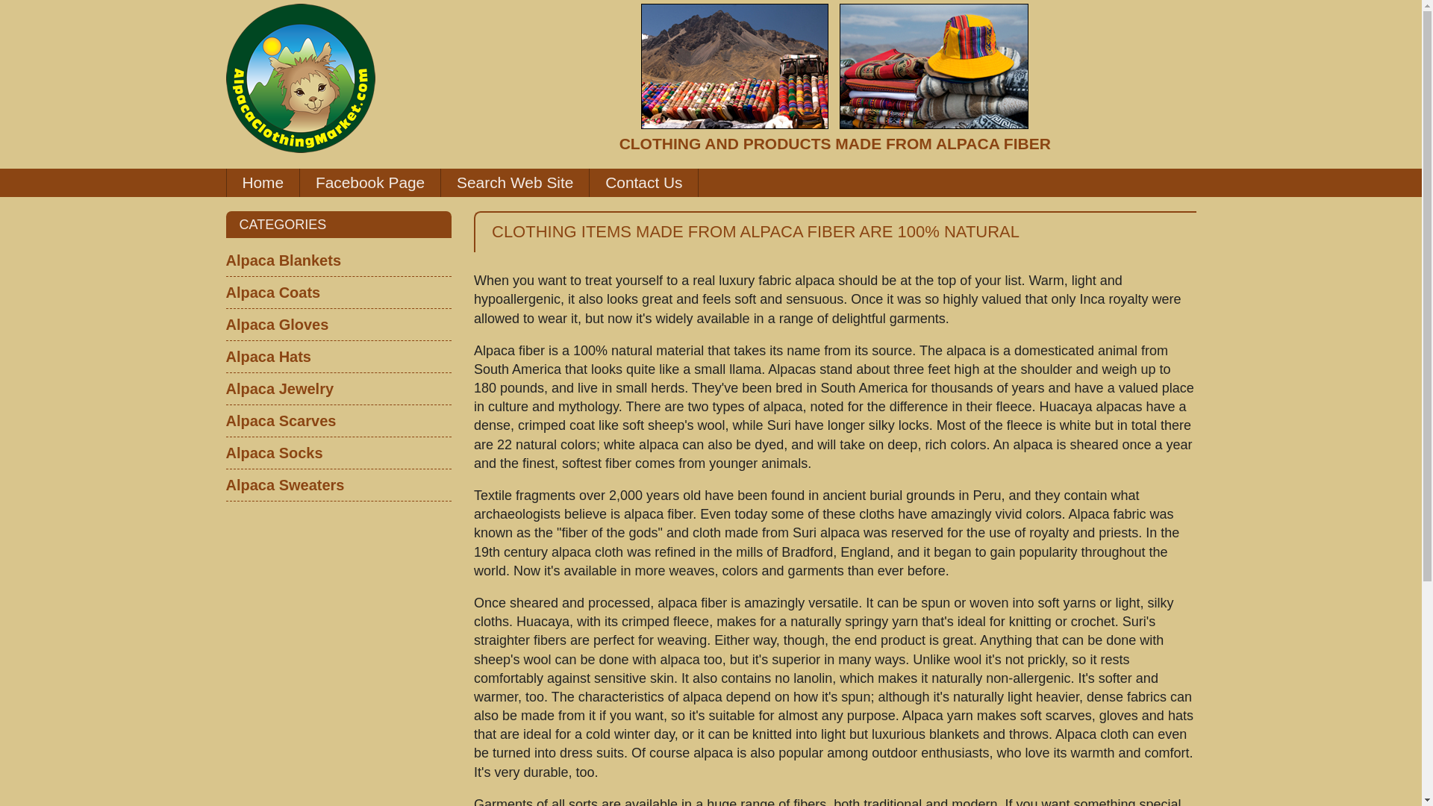 The width and height of the screenshot is (1433, 806). What do you see at coordinates (337, 484) in the screenshot?
I see `Alpaca Sweaters` at bounding box center [337, 484].